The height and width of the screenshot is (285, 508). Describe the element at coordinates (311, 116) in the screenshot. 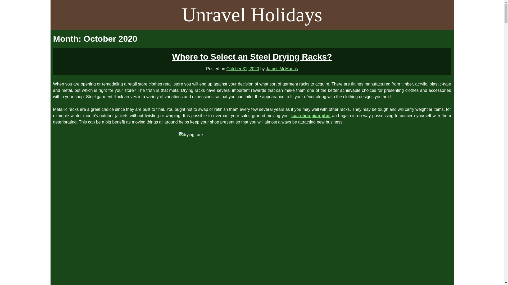

I see `sua chua gian phoi` at that location.